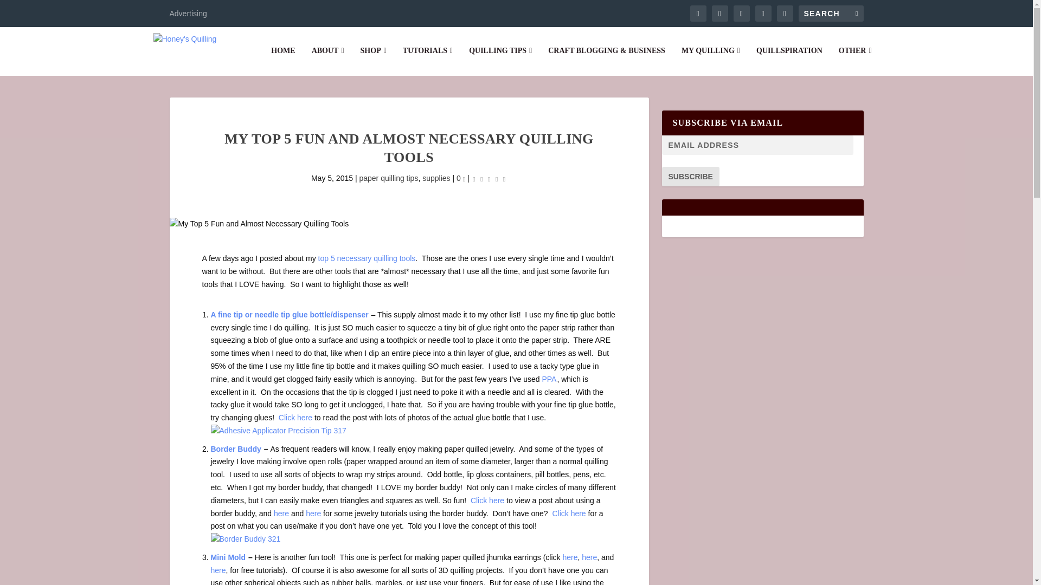  What do you see at coordinates (711, 61) in the screenshot?
I see `MY QUILLING` at bounding box center [711, 61].